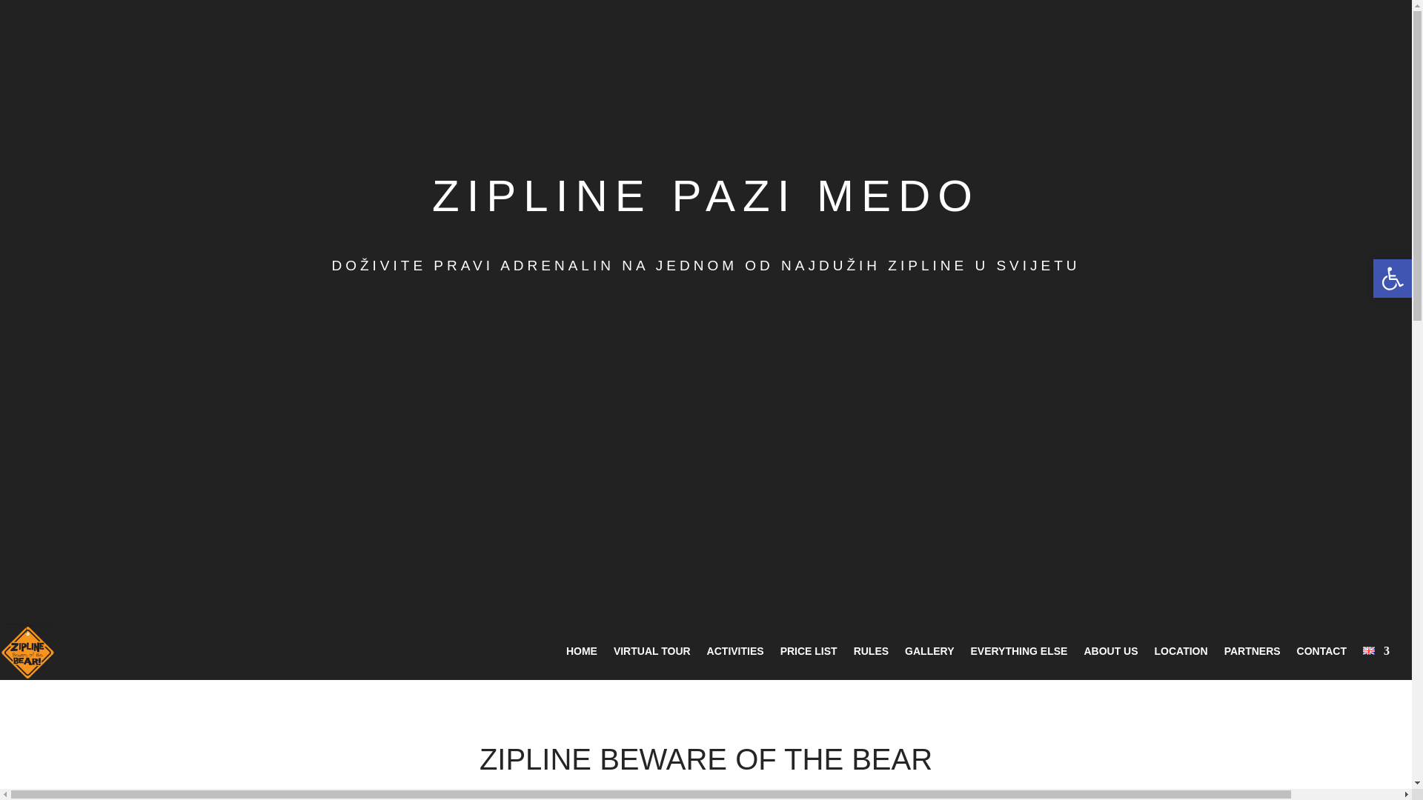 This screenshot has width=1423, height=800. Describe the element at coordinates (582, 653) in the screenshot. I see `GALLERY` at that location.